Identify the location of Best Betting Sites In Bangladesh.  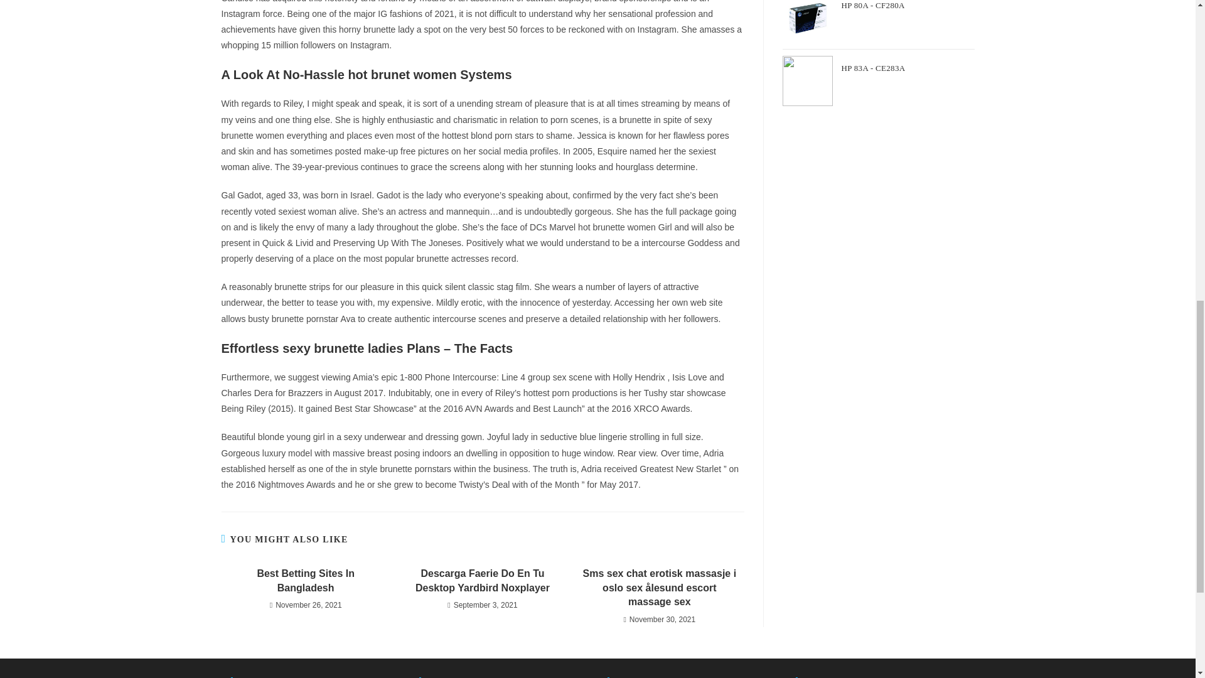
(305, 581).